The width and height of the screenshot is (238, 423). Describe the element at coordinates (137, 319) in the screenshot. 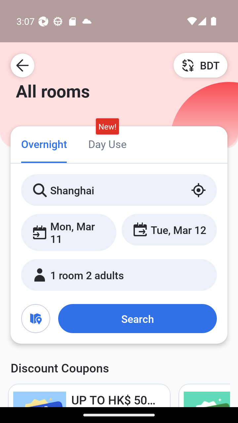

I see `Search` at that location.